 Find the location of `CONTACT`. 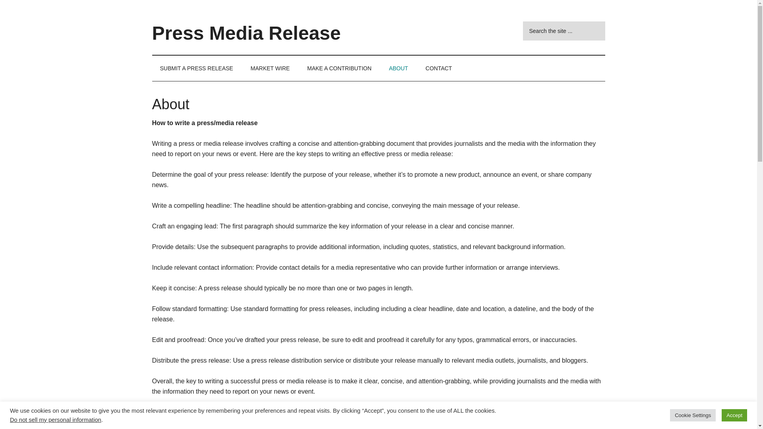

CONTACT is located at coordinates (439, 68).